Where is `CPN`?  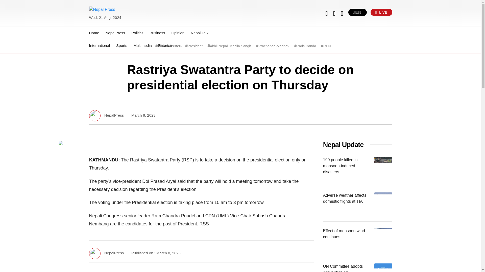
CPN is located at coordinates (327, 46).